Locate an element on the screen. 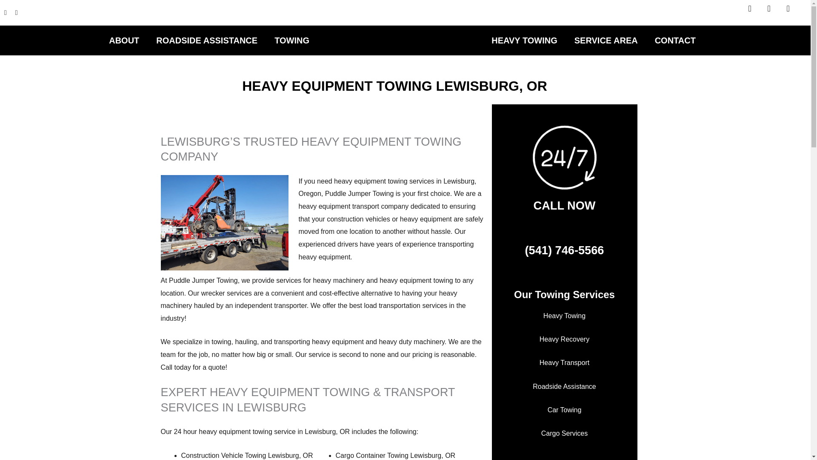 The width and height of the screenshot is (817, 460). Facebook-f is located at coordinates (754, 12).